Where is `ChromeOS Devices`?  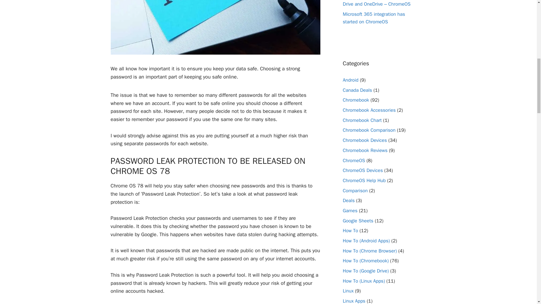
ChromeOS Devices is located at coordinates (362, 170).